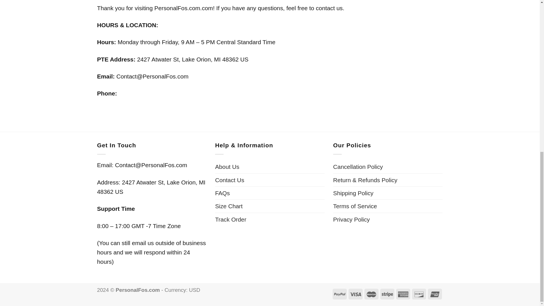  I want to click on Privacy Policy, so click(351, 219).